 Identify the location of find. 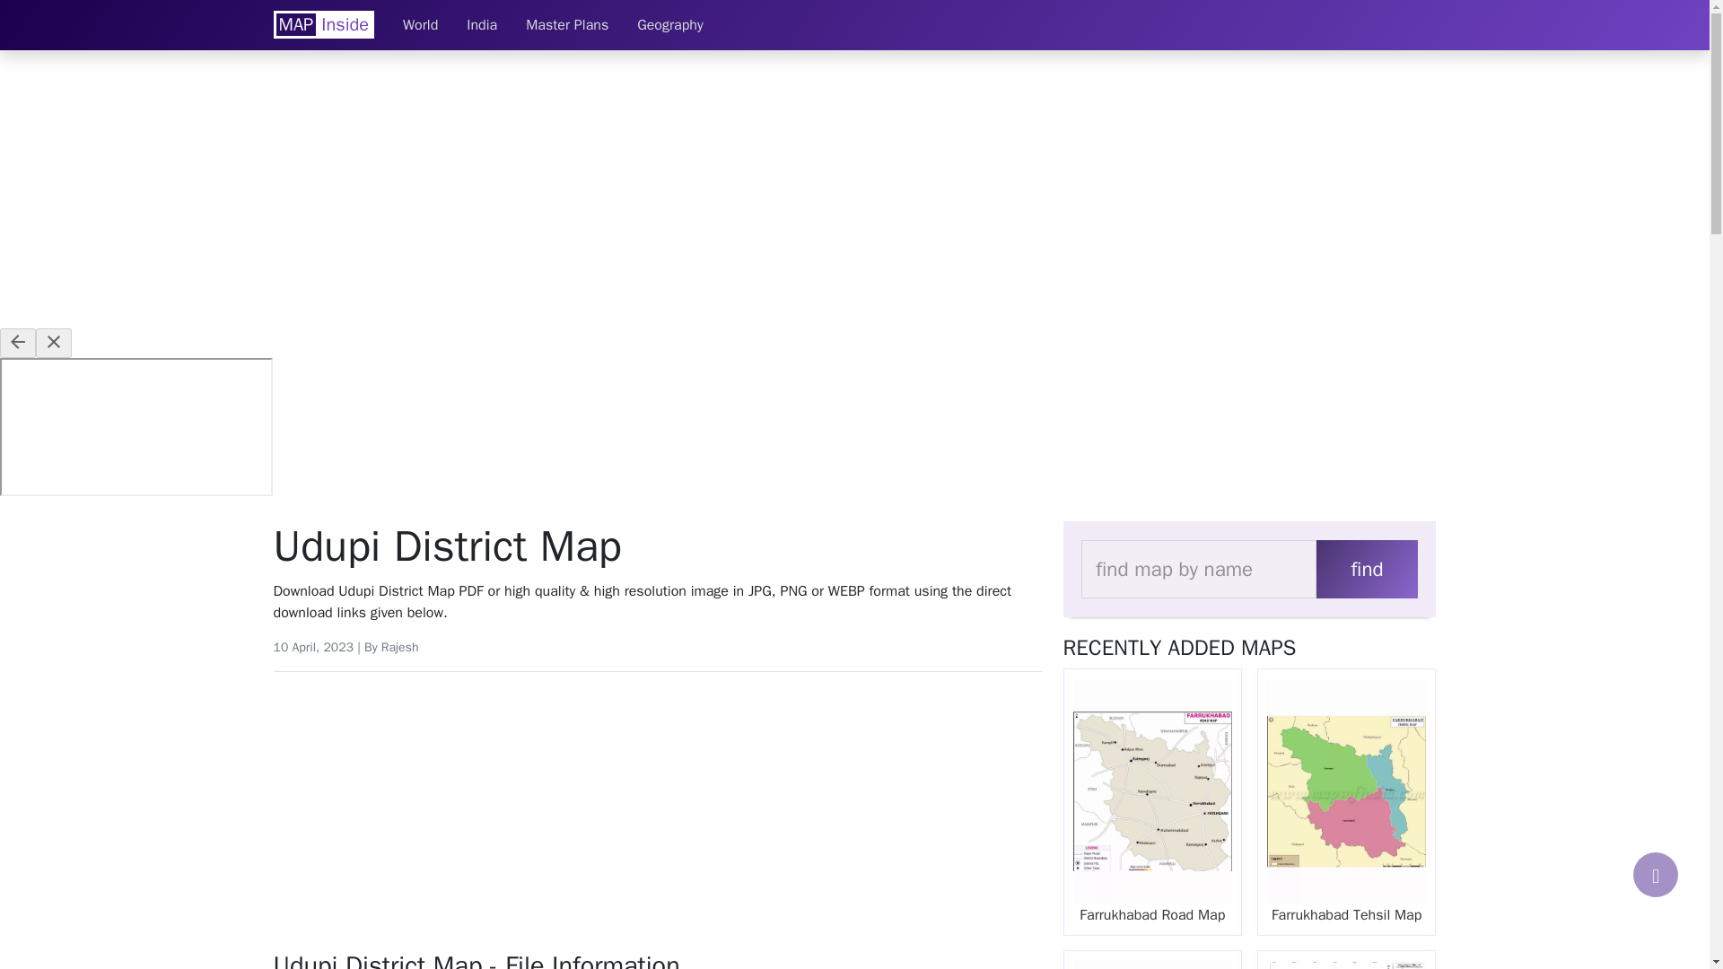
(1366, 569).